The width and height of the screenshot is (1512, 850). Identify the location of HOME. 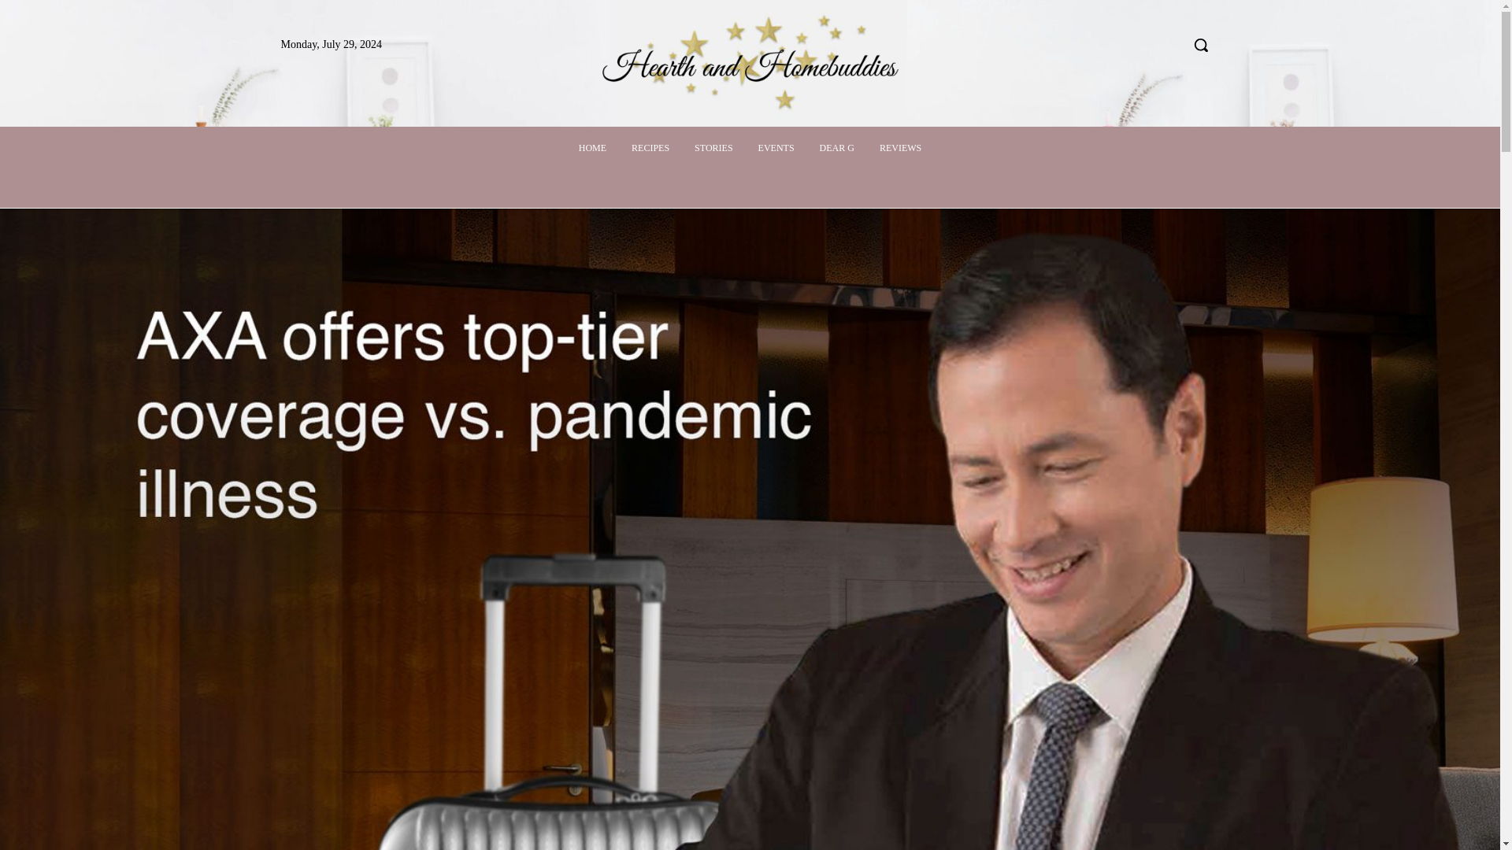
(592, 148).